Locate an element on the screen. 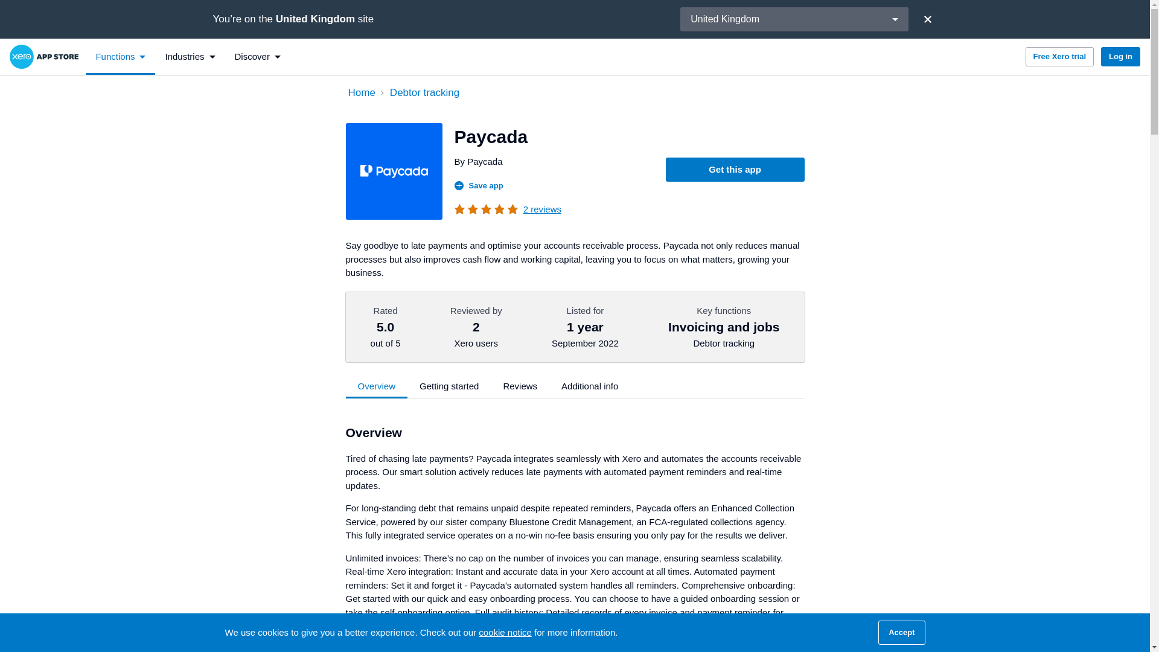  Debtor tracking is located at coordinates (594, 93).